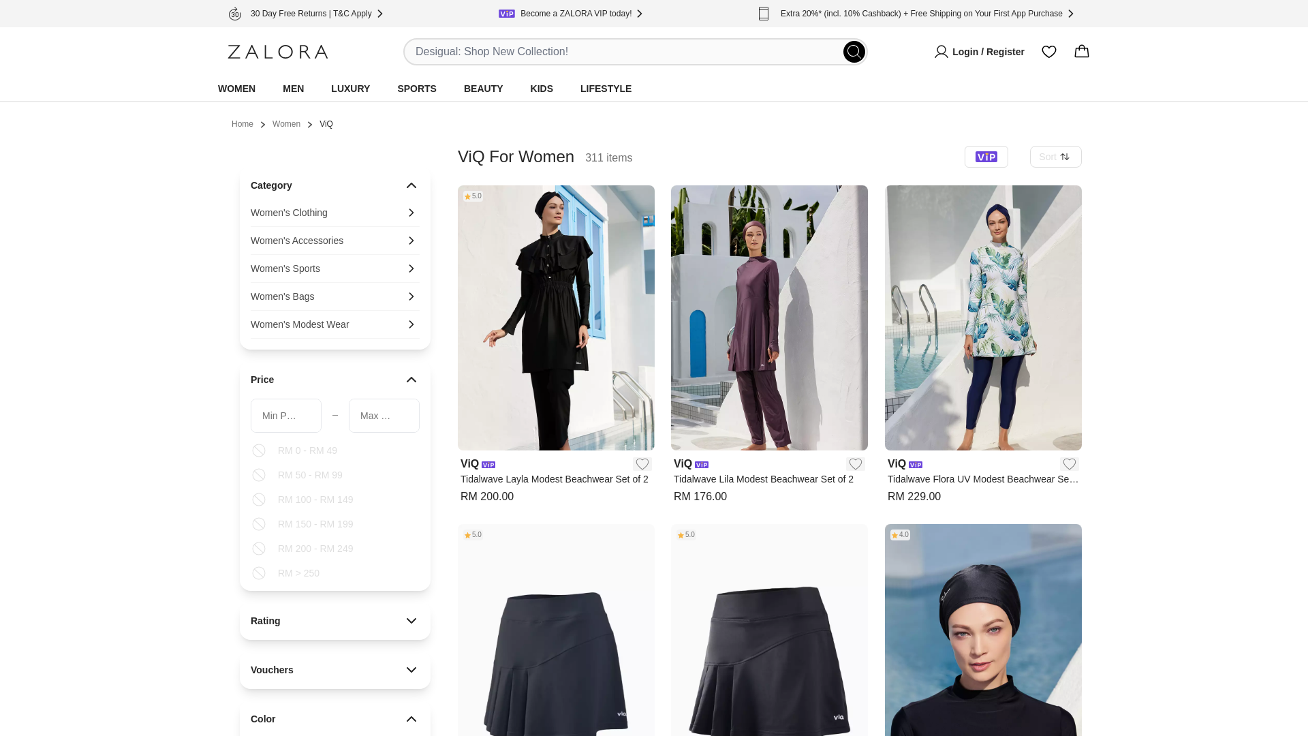  Describe the element at coordinates (335, 719) in the screenshot. I see `Color` at that location.